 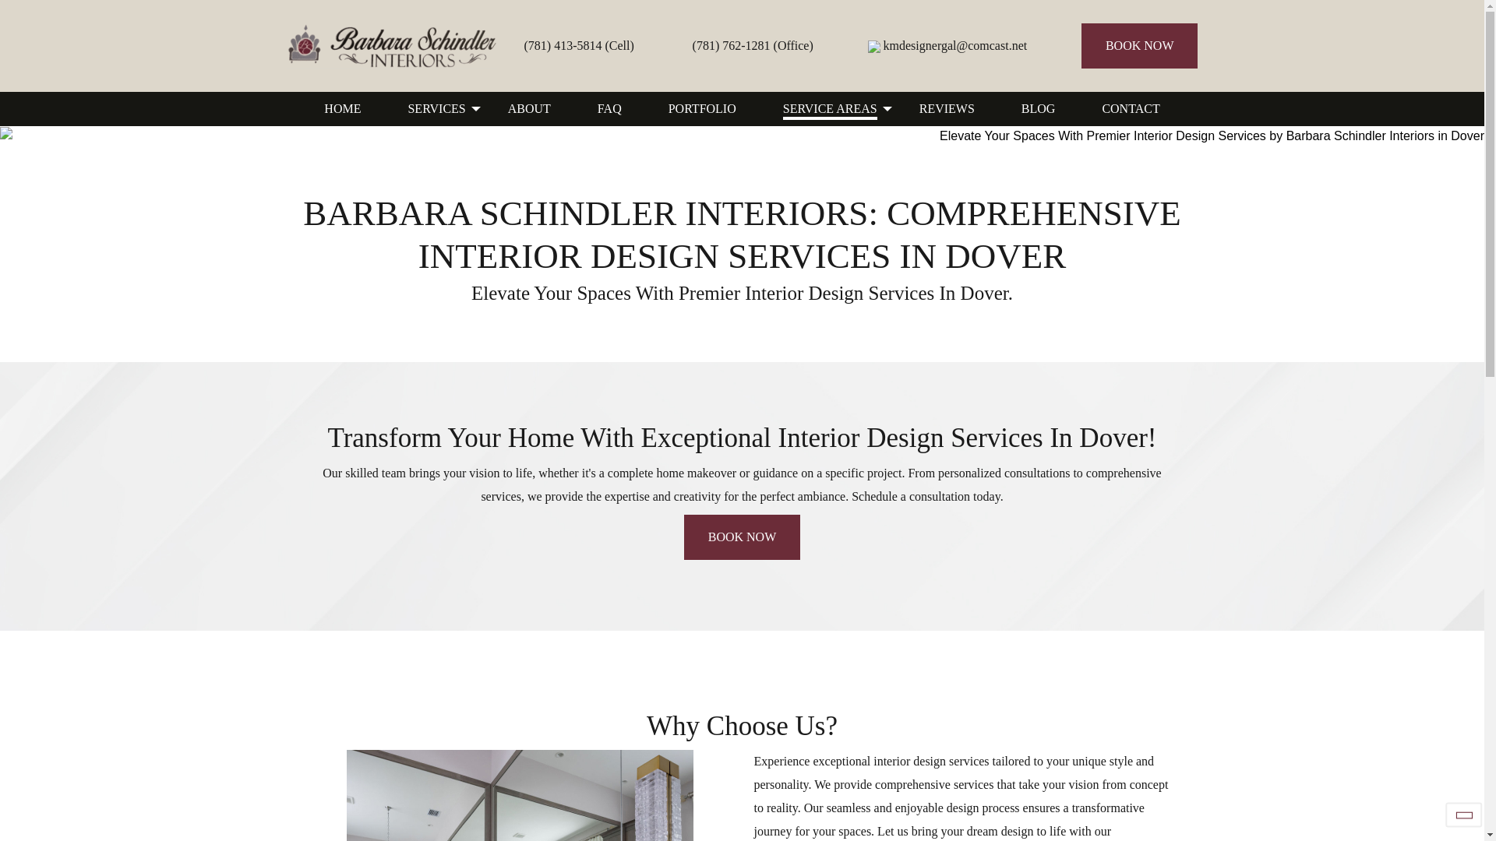 What do you see at coordinates (1038, 109) in the screenshot?
I see `BLOG` at bounding box center [1038, 109].